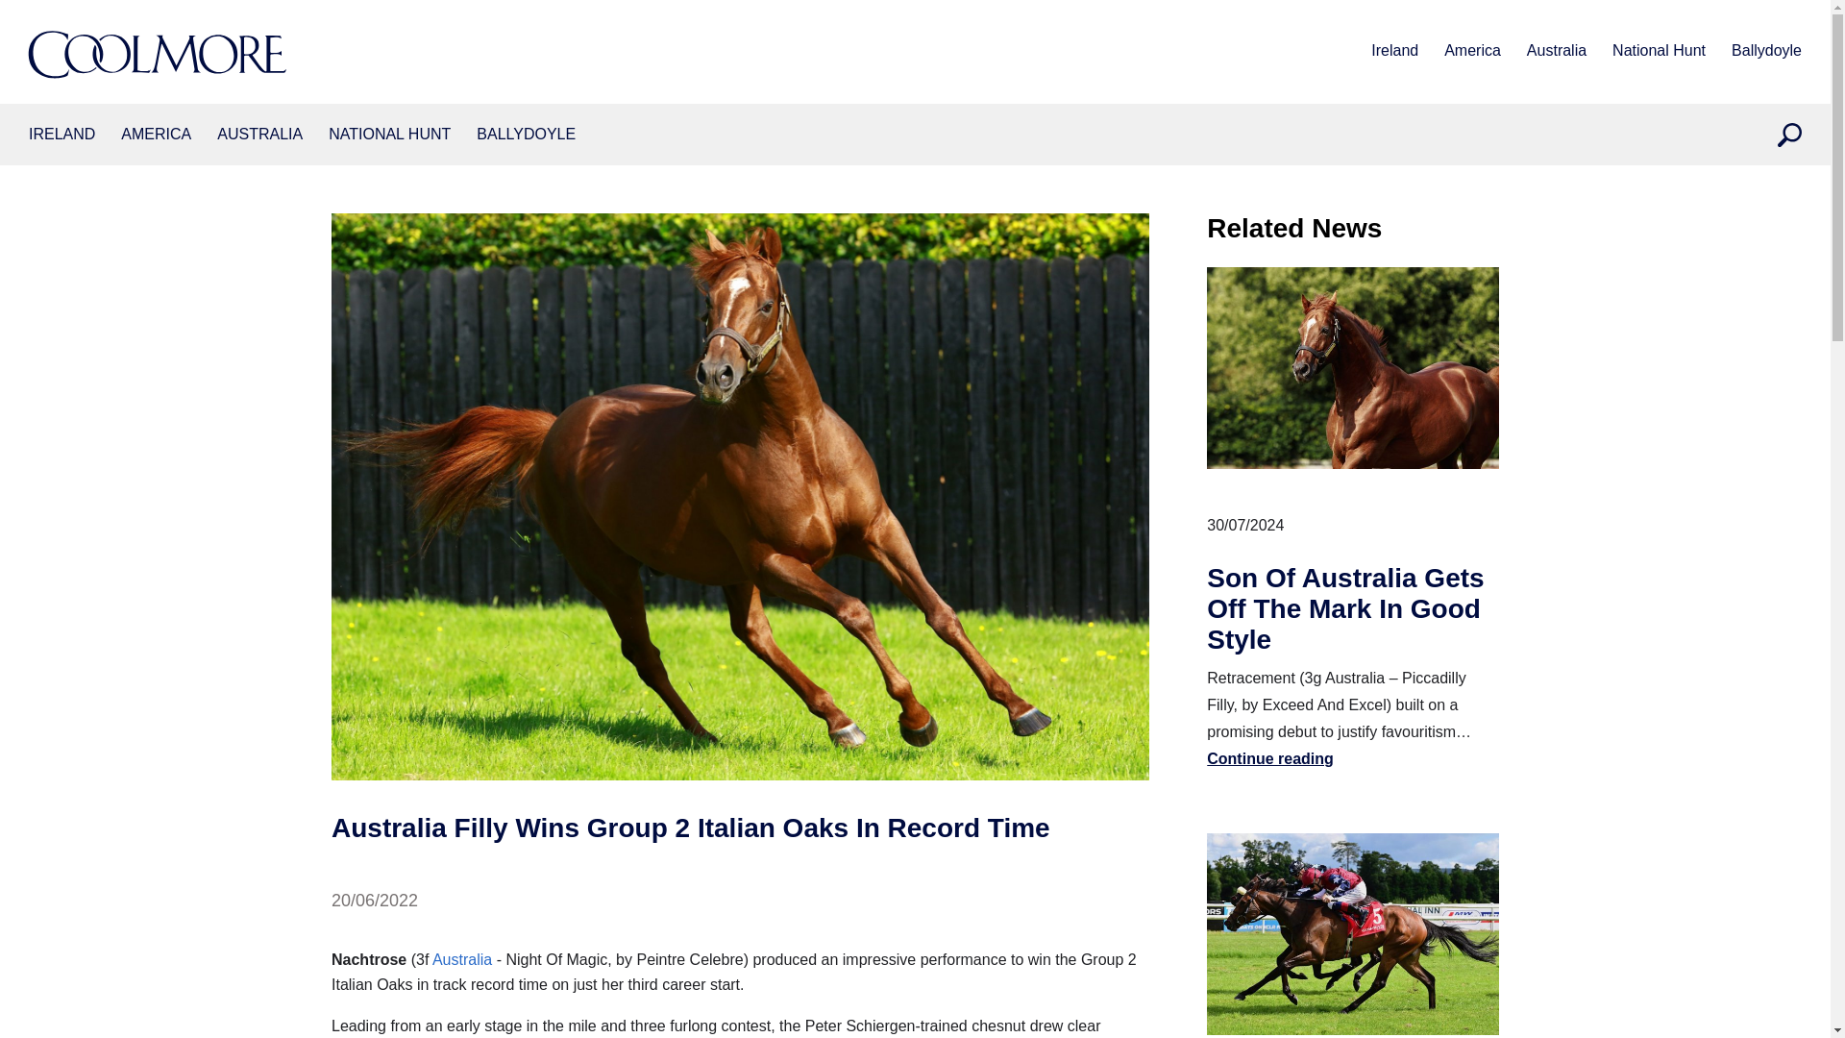  Describe the element at coordinates (1766, 52) in the screenshot. I see `Ballydoyle` at that location.